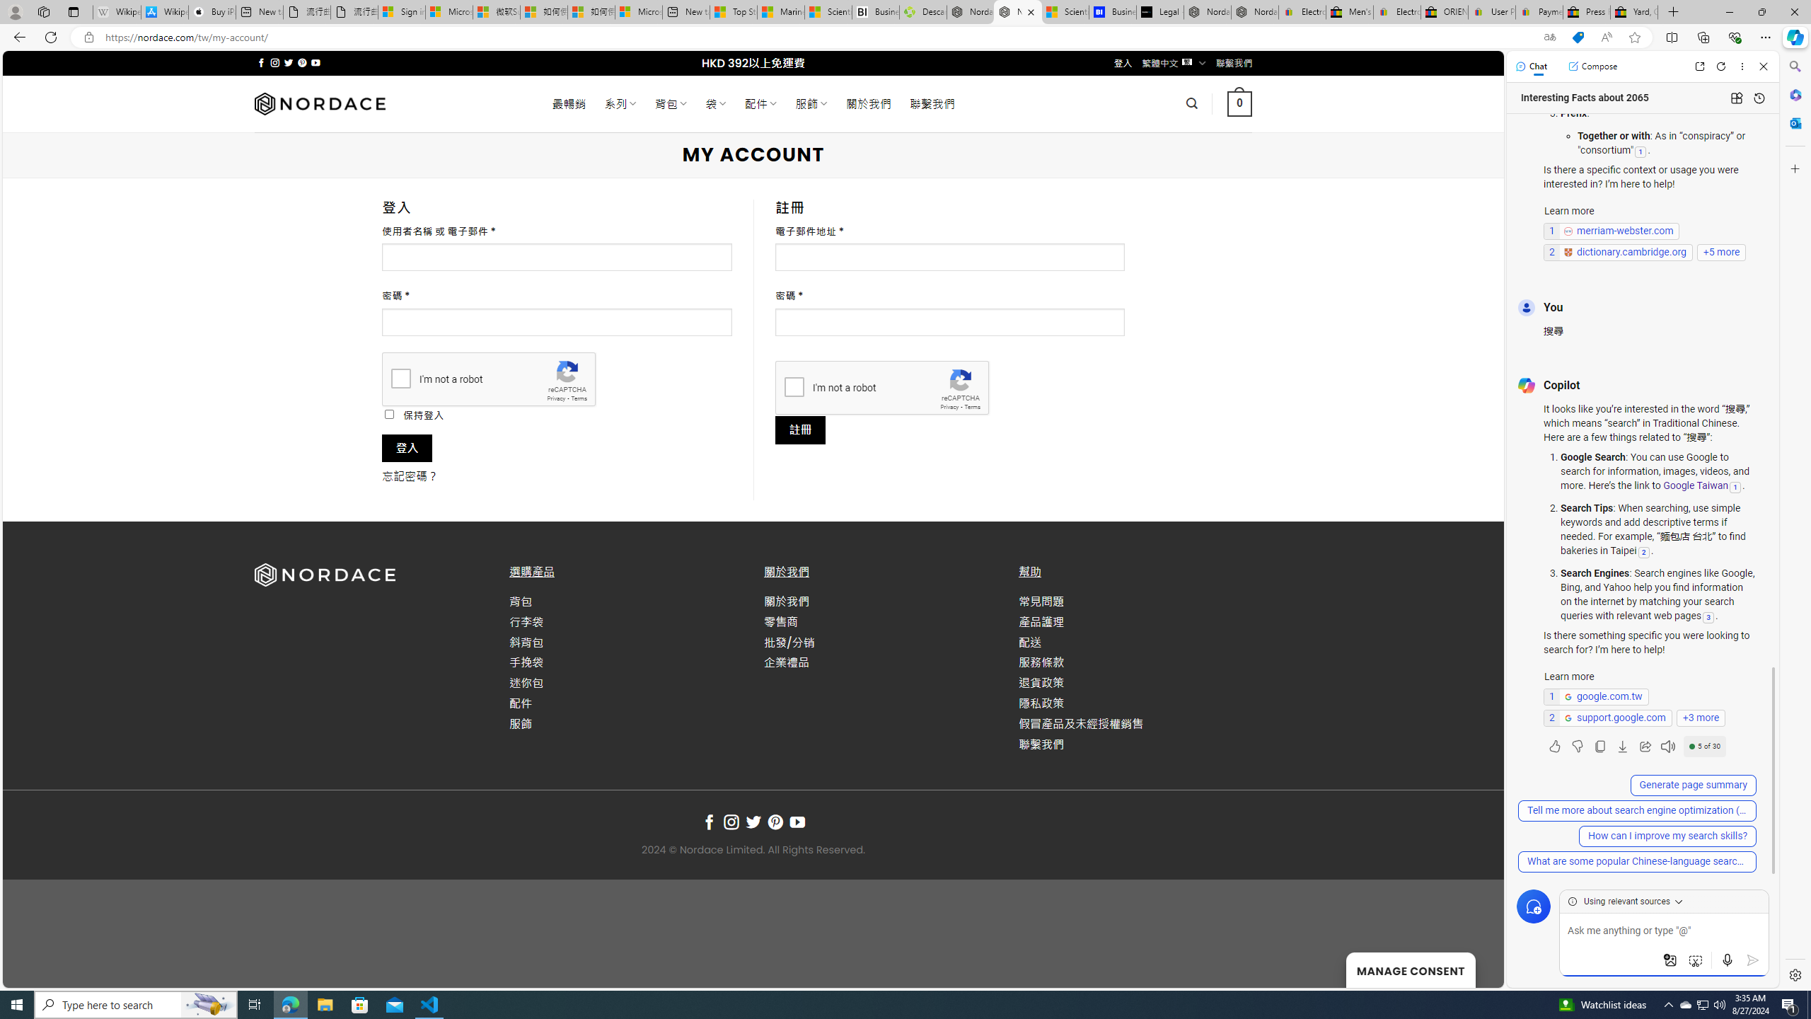  Describe the element at coordinates (798, 822) in the screenshot. I see `Follow on YouTube` at that location.